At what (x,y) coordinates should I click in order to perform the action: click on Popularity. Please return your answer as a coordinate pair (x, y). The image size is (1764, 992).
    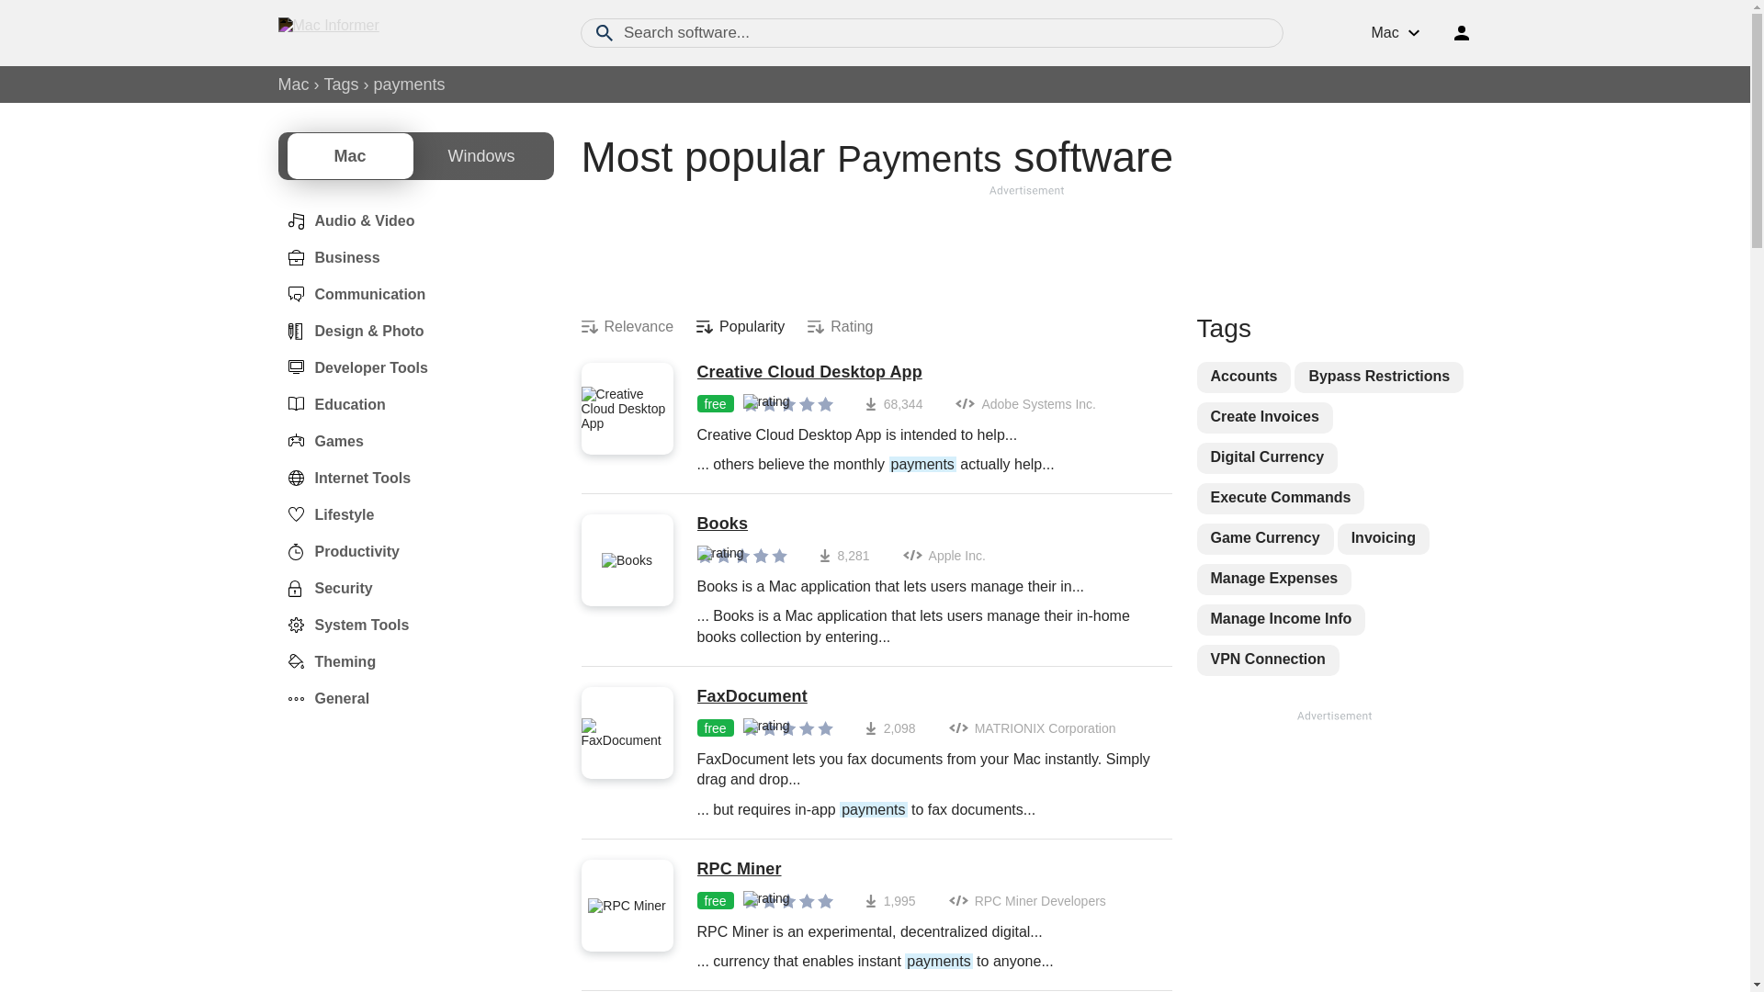
    Looking at the image, I should click on (741, 327).